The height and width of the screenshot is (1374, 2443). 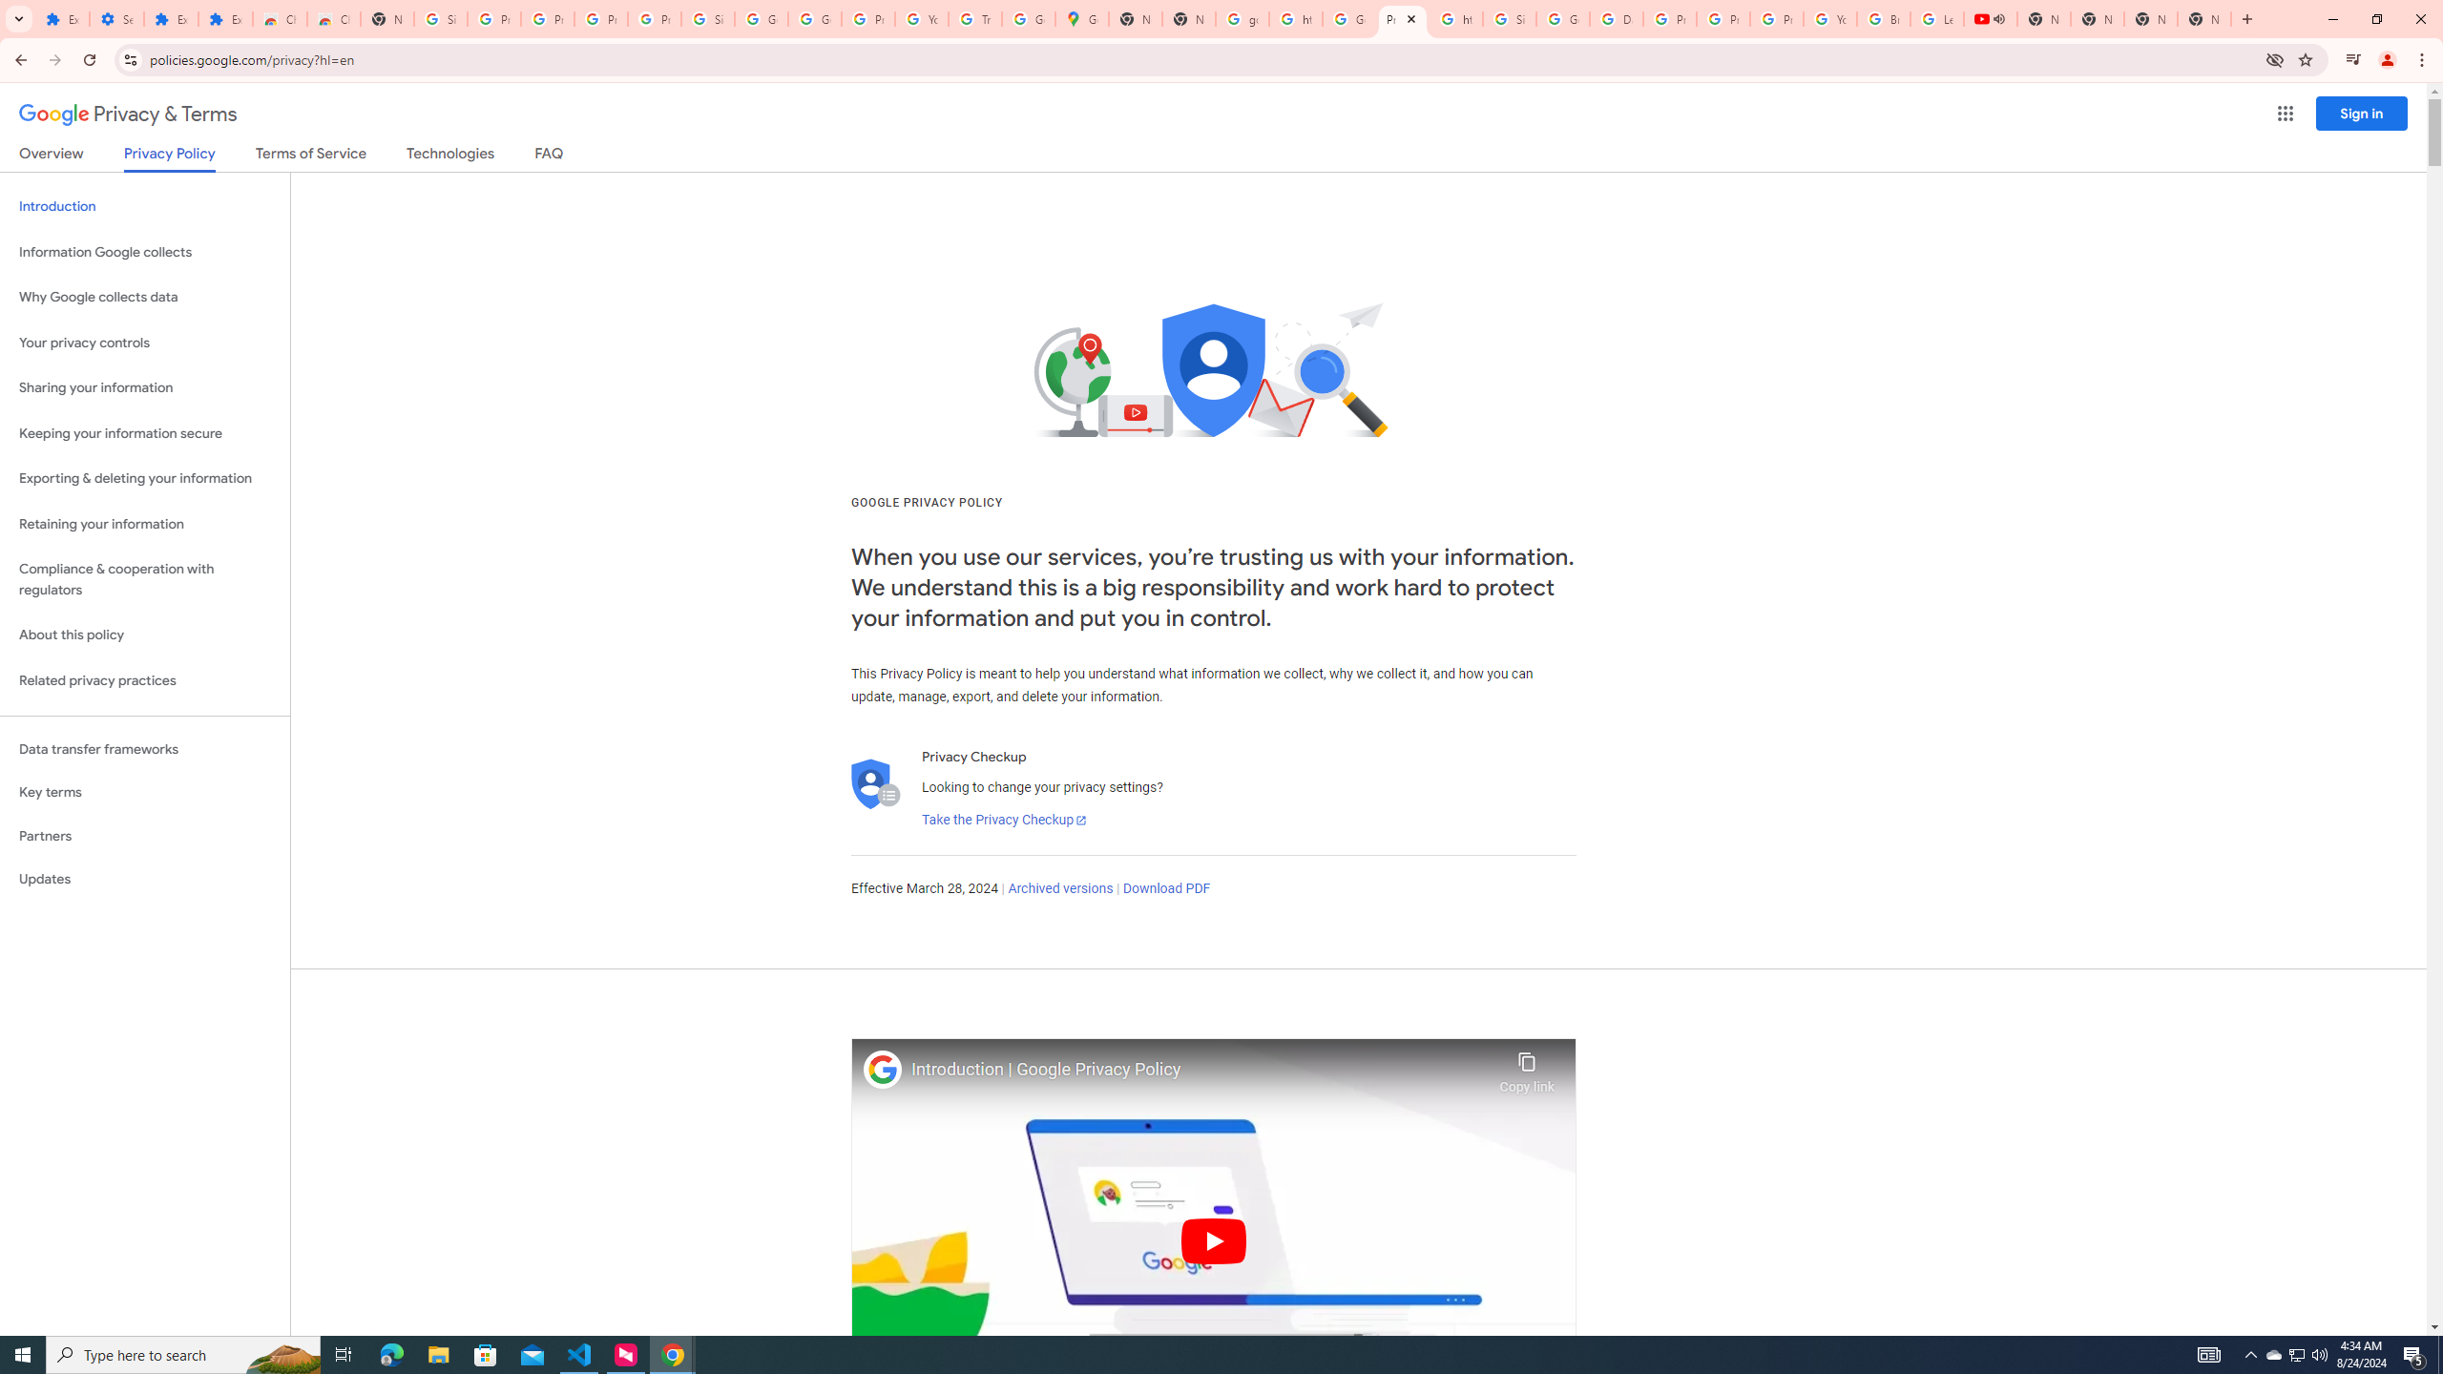 I want to click on Introduction | Google Privacy Policy, so click(x=1201, y=1070).